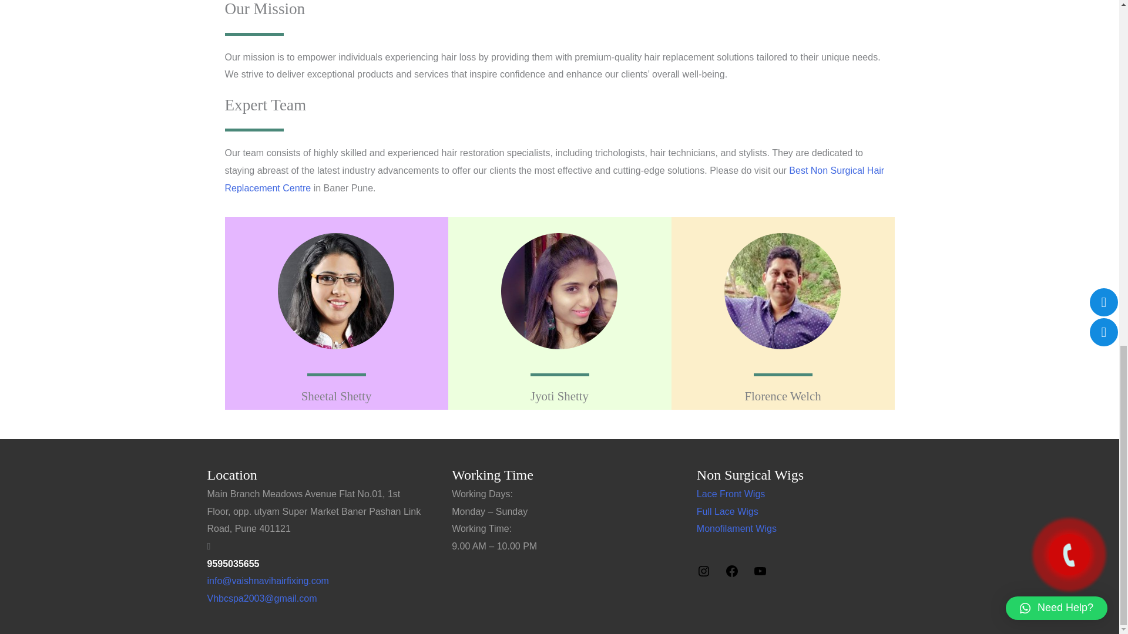  I want to click on 9595035655, so click(233, 564).